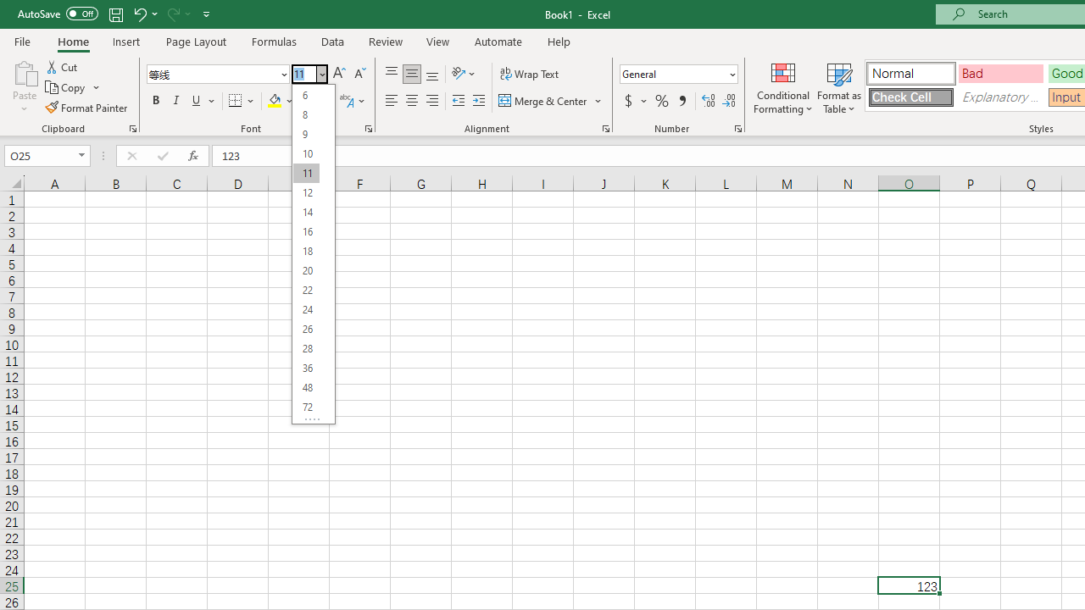 This screenshot has width=1085, height=610. Describe the element at coordinates (306, 212) in the screenshot. I see `14` at that location.